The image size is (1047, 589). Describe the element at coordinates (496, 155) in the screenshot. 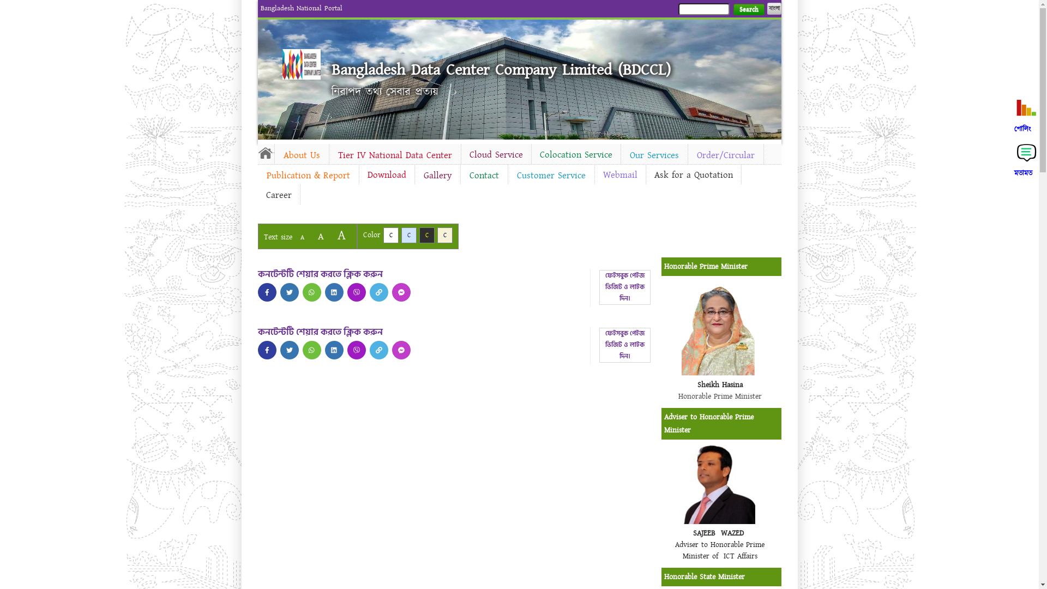

I see `Cloud Service` at that location.